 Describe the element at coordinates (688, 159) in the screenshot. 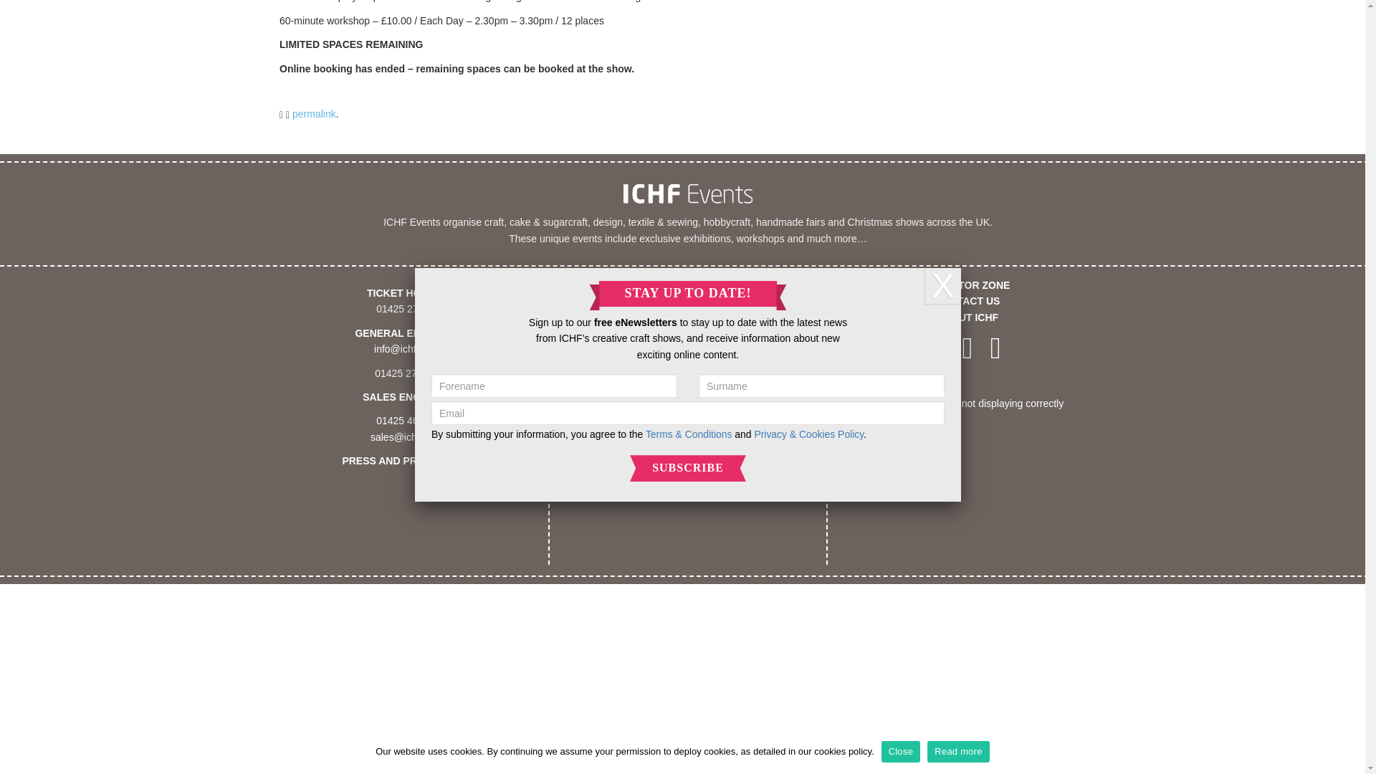

I see `Subscribe` at that location.